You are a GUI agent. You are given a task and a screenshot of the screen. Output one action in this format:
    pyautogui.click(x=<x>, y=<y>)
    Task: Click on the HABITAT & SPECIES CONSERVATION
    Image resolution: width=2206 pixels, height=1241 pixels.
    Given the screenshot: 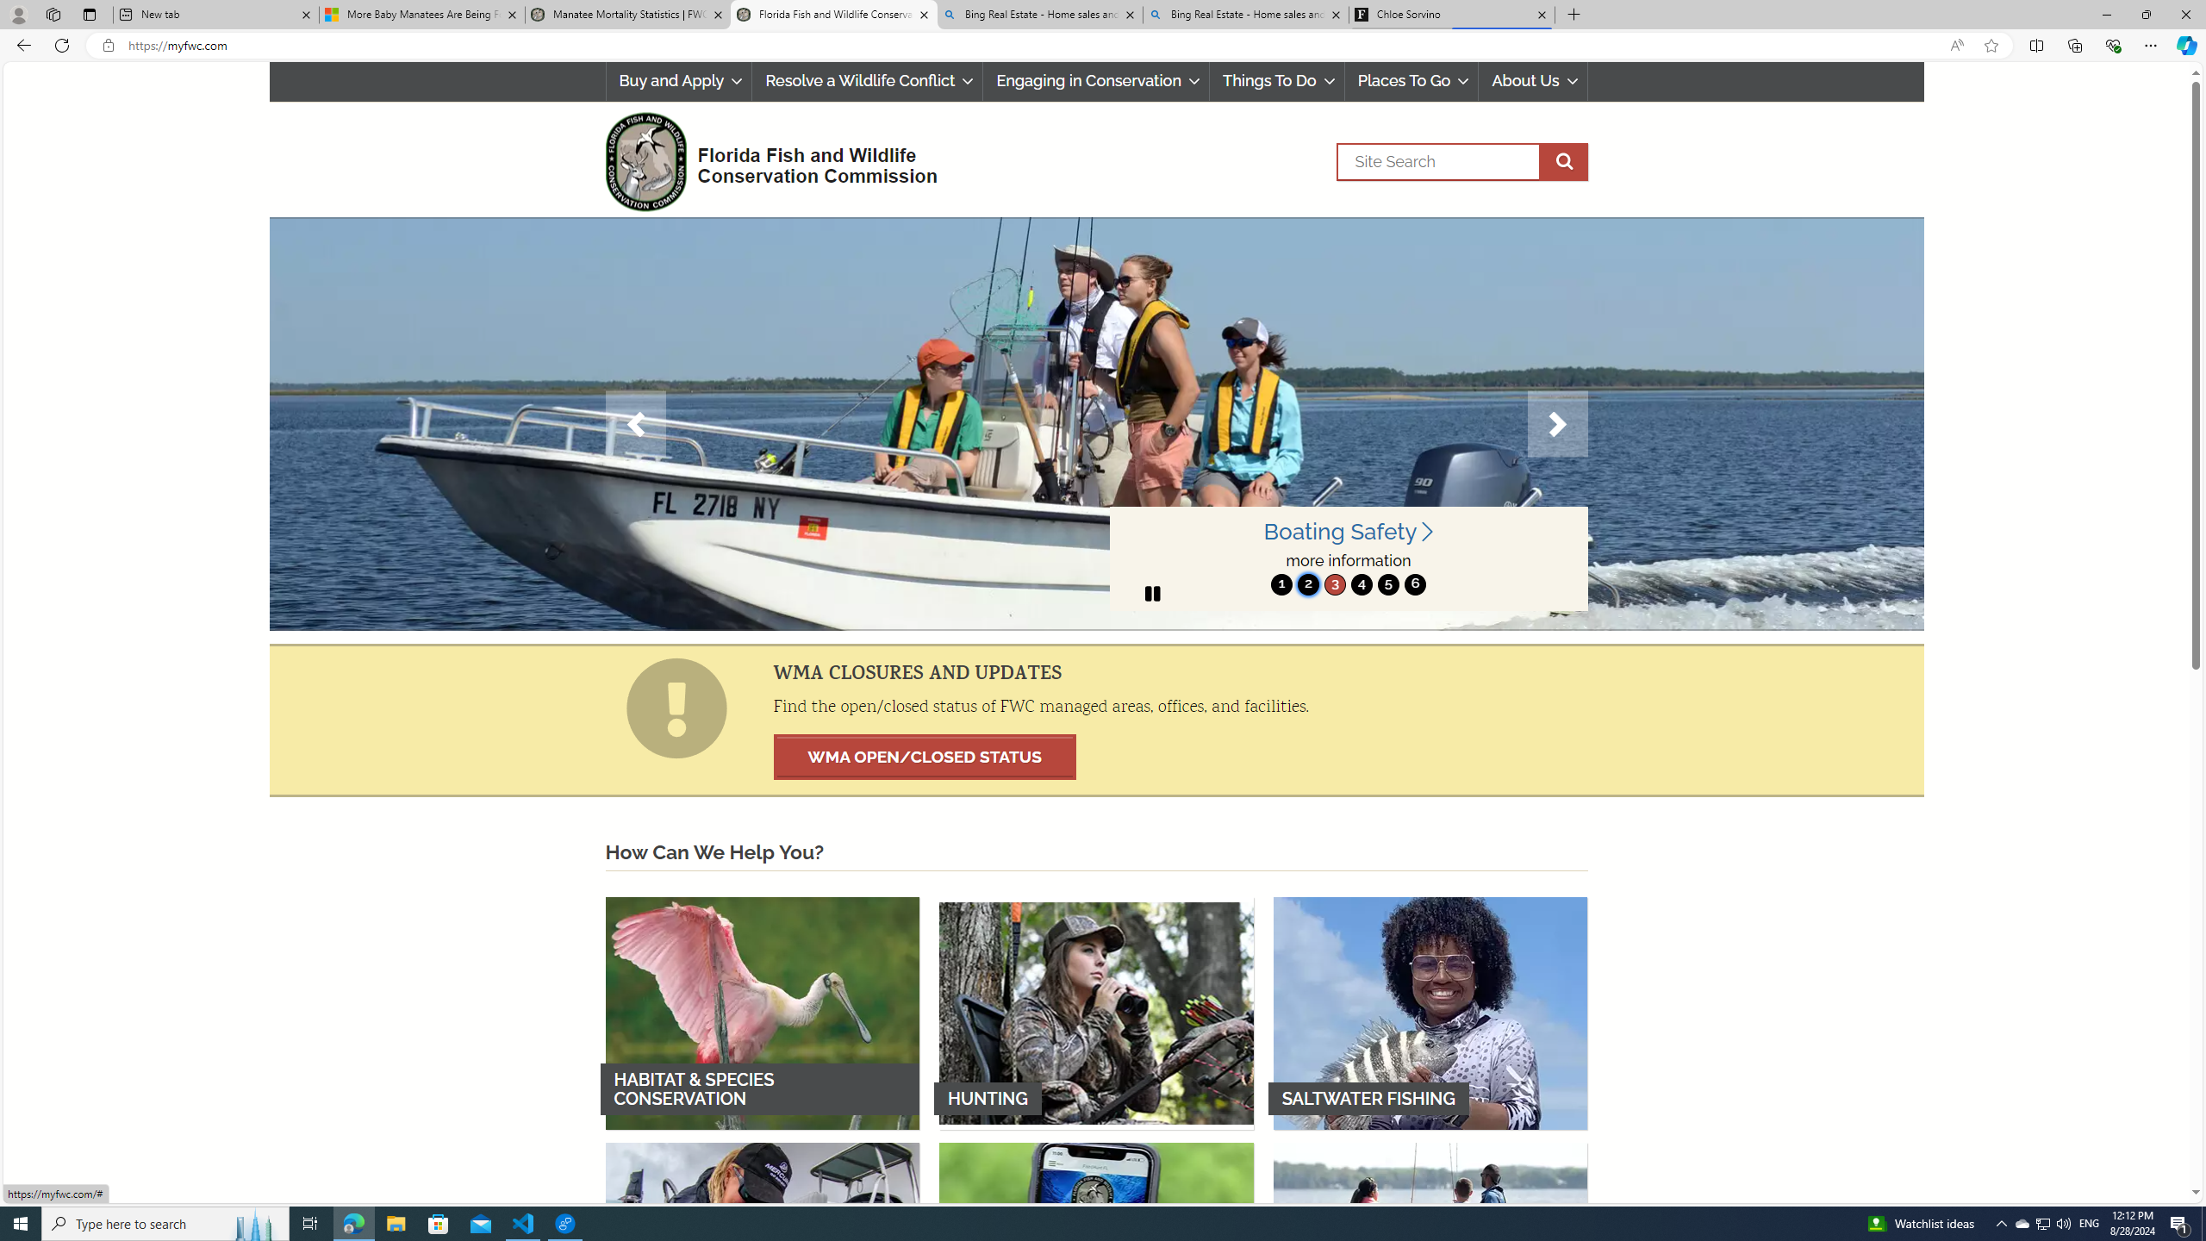 What is the action you would take?
    pyautogui.click(x=762, y=1012)
    